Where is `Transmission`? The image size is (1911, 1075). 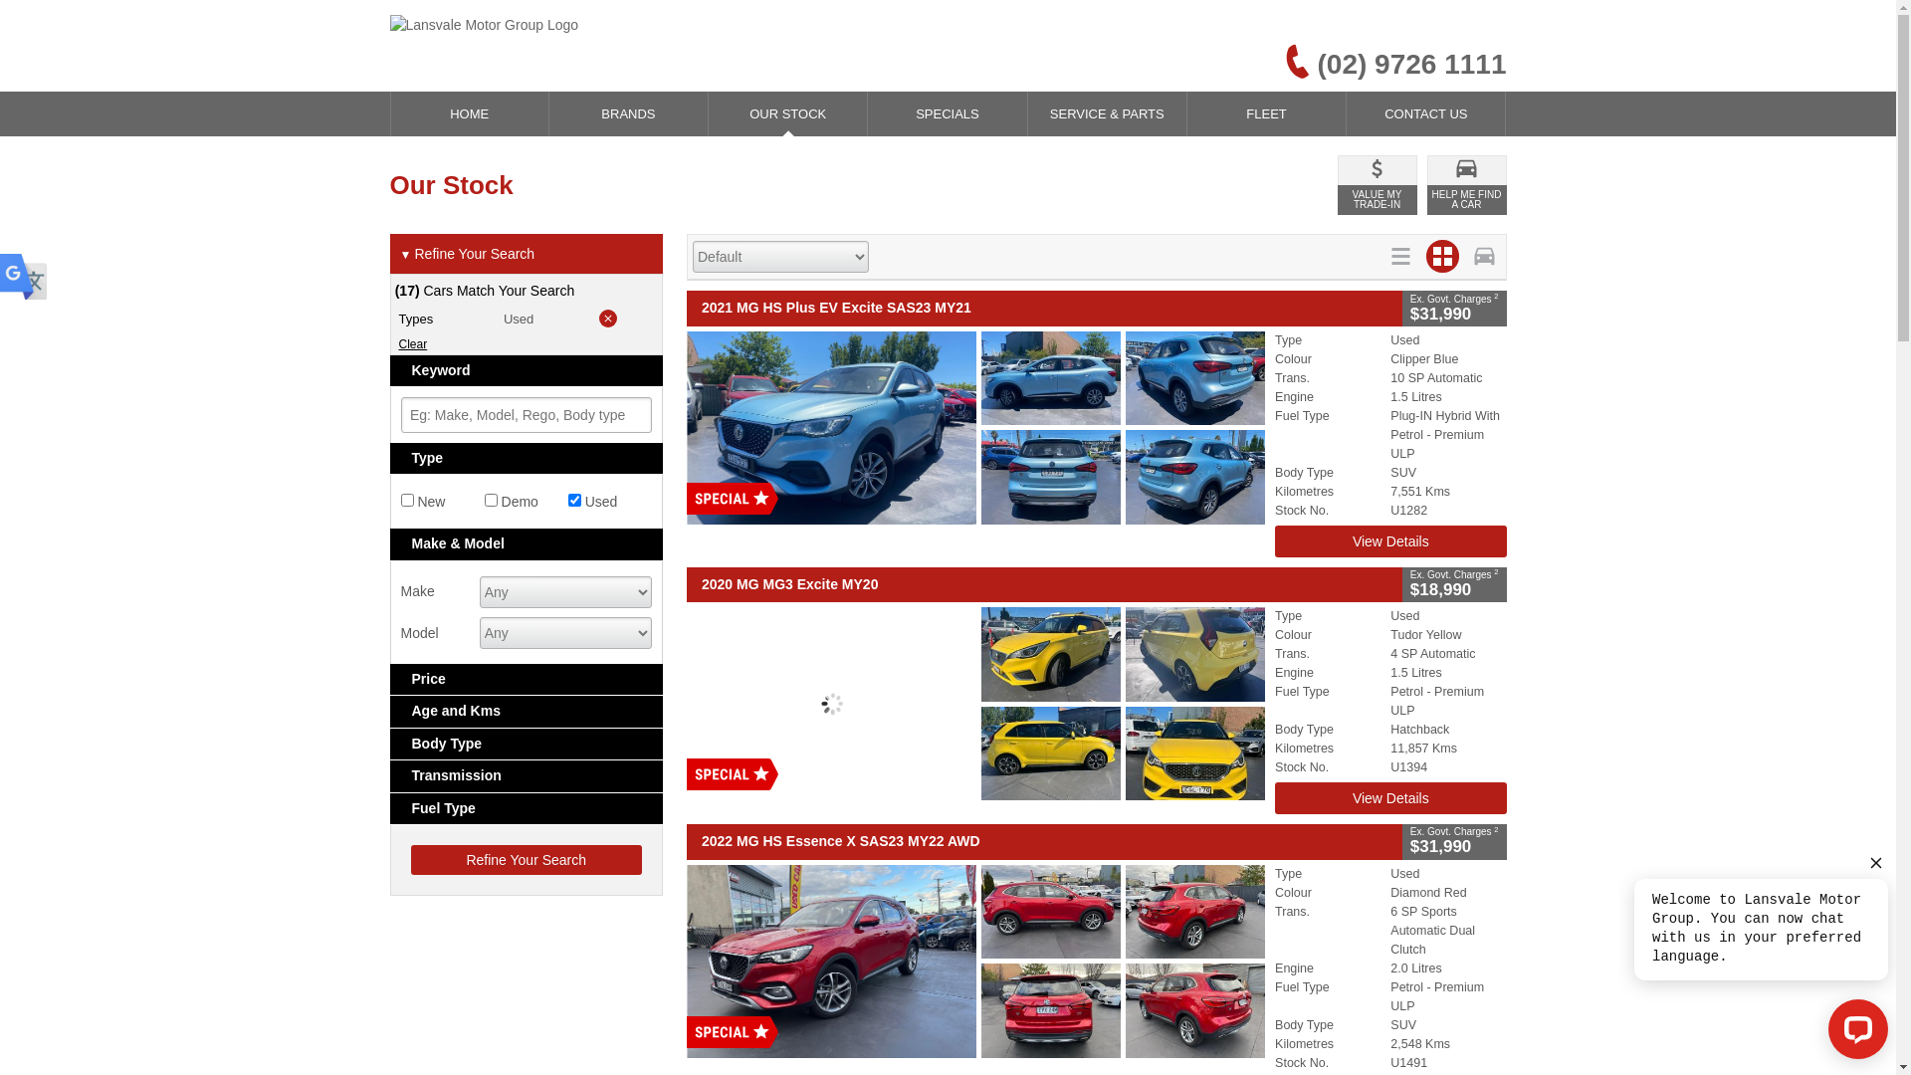
Transmission is located at coordinates (528, 776).